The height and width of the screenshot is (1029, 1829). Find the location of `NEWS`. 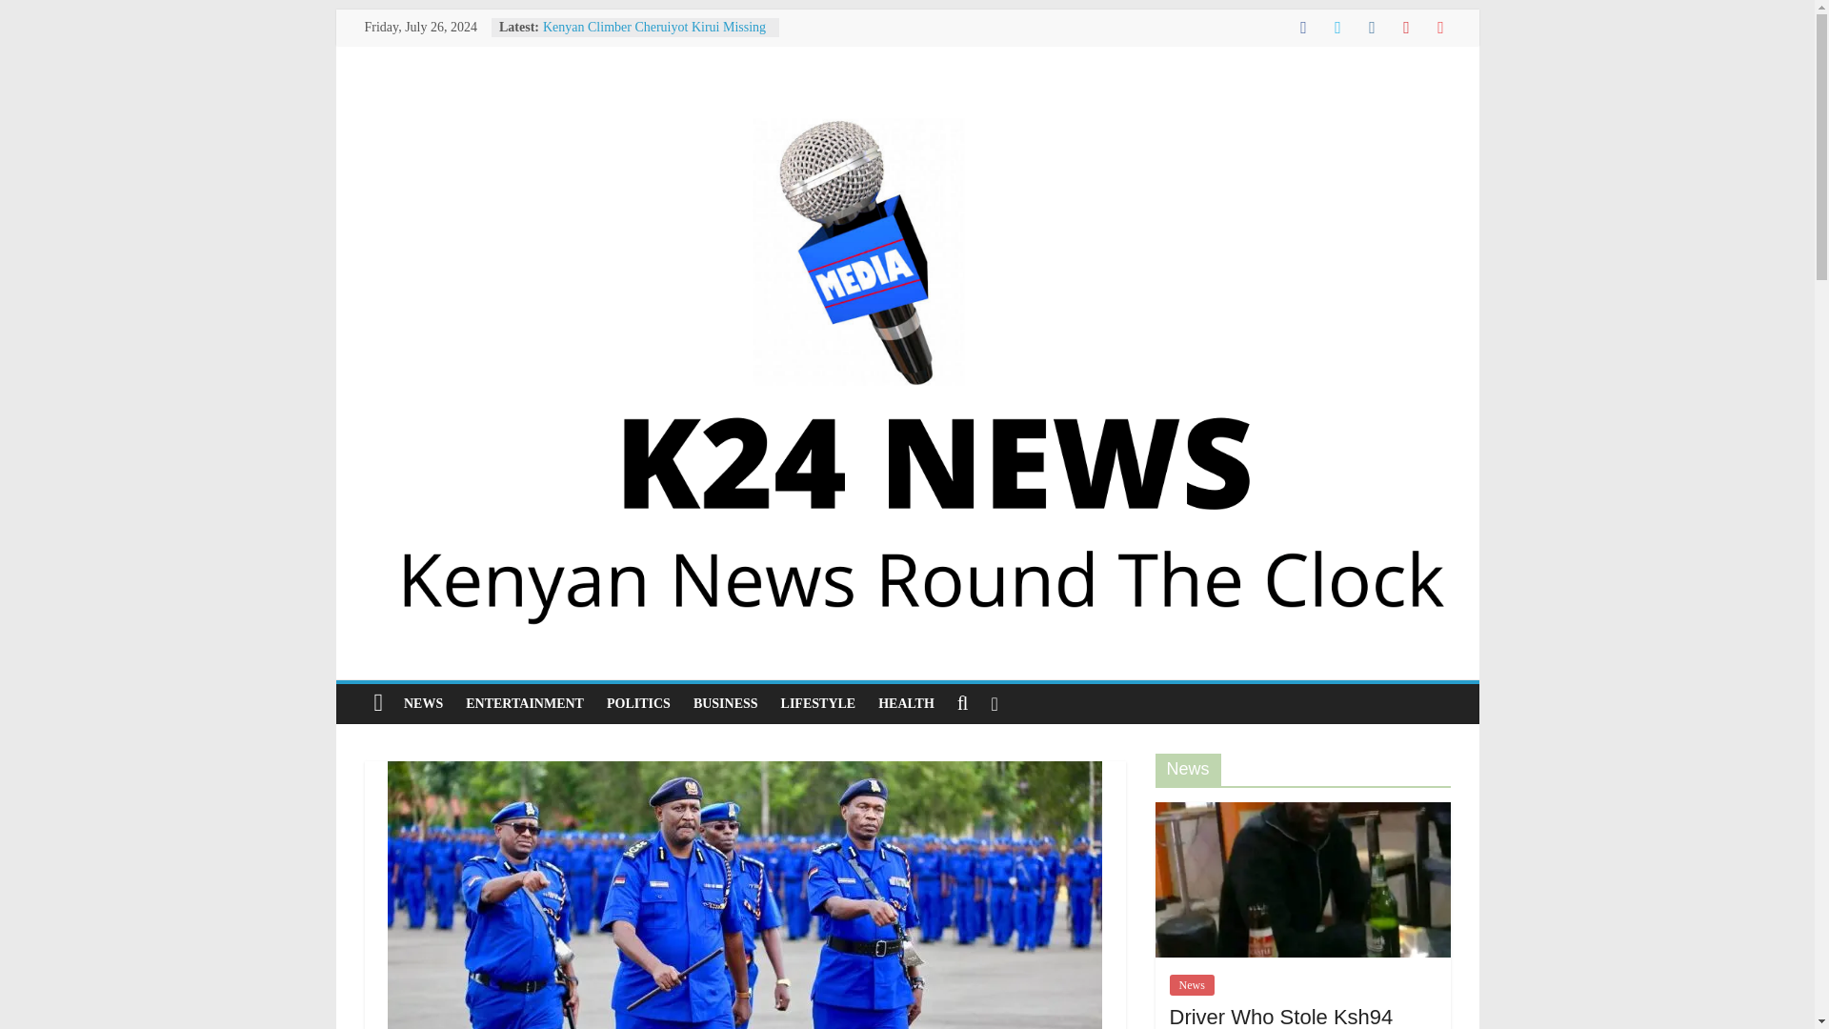

NEWS is located at coordinates (423, 704).